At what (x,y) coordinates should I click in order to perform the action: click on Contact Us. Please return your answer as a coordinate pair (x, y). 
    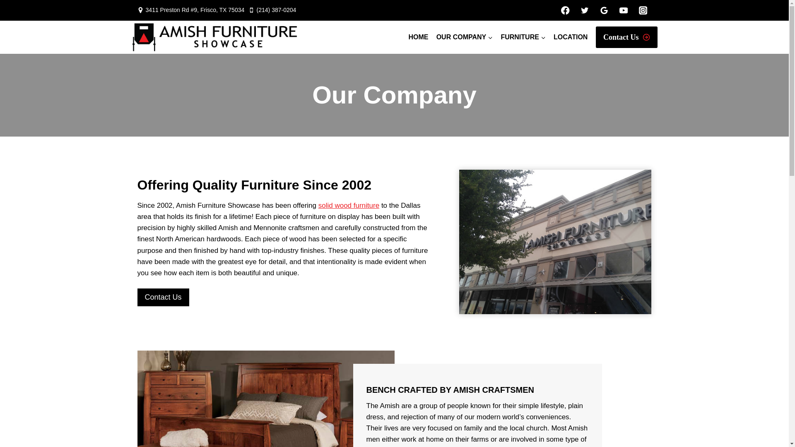
    Looking at the image, I should click on (626, 37).